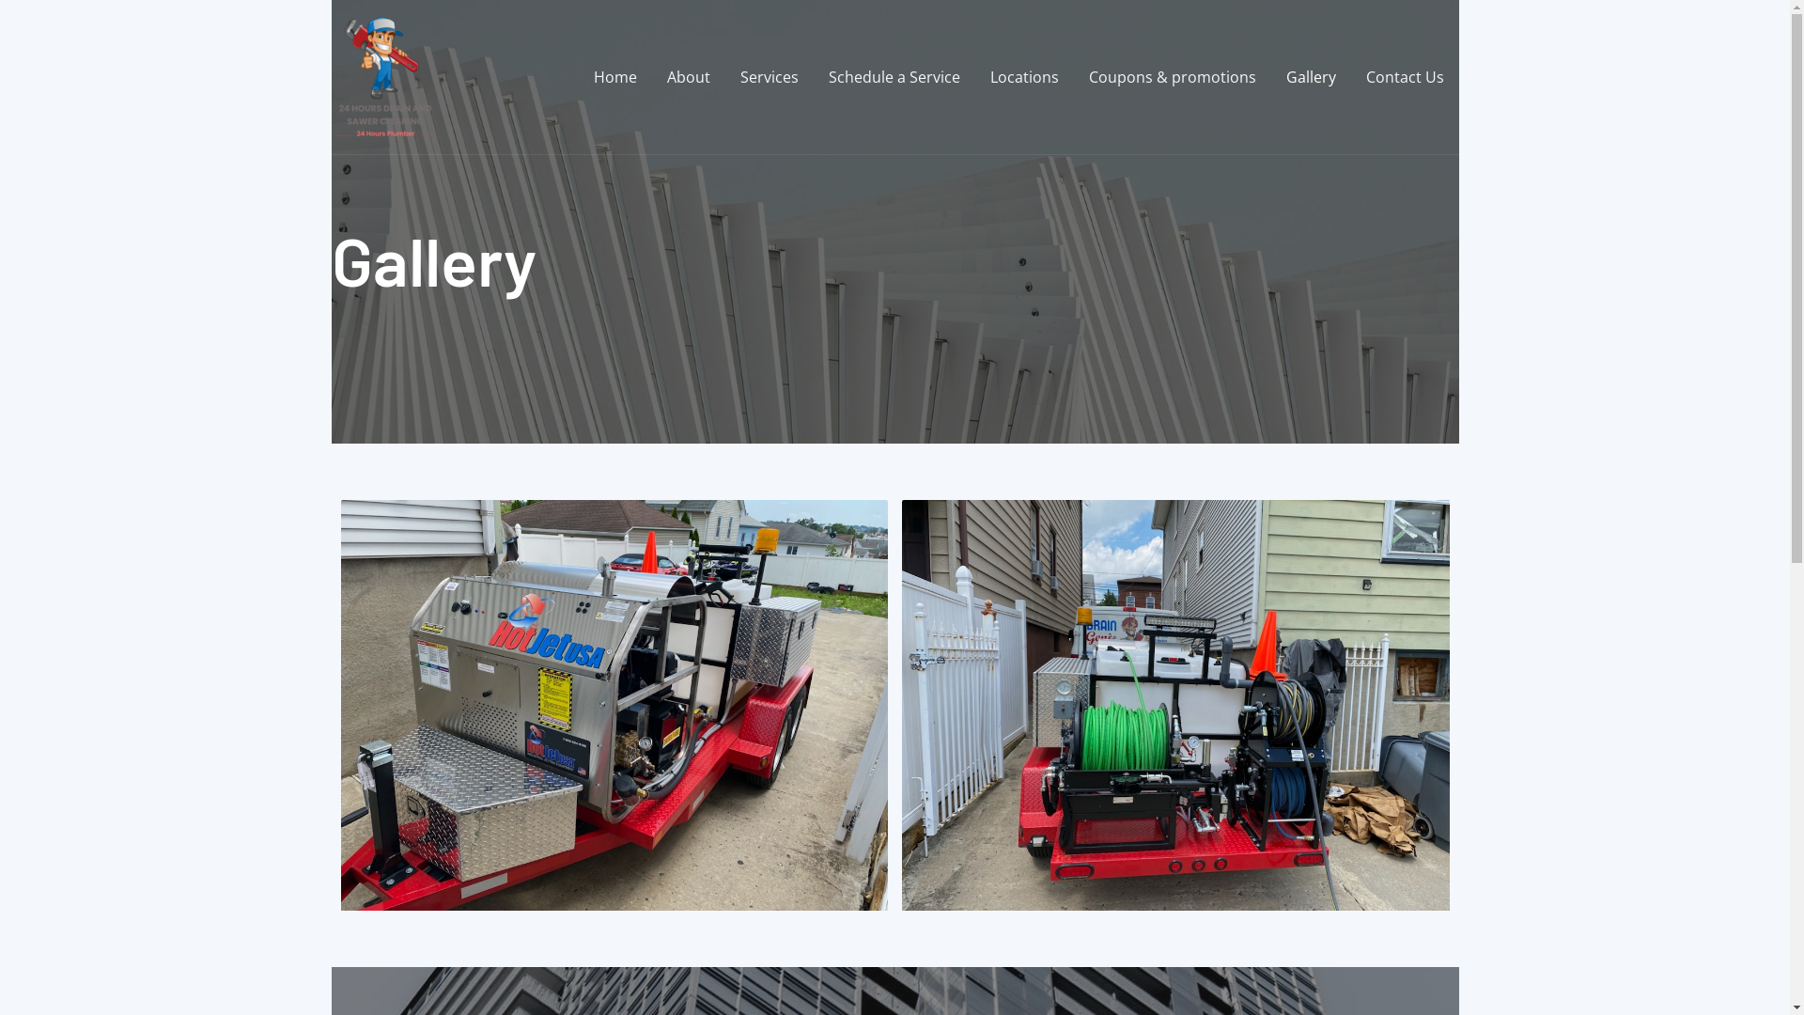 This screenshot has height=1015, width=1804. What do you see at coordinates (894, 77) in the screenshot?
I see `Schedule a Service` at bounding box center [894, 77].